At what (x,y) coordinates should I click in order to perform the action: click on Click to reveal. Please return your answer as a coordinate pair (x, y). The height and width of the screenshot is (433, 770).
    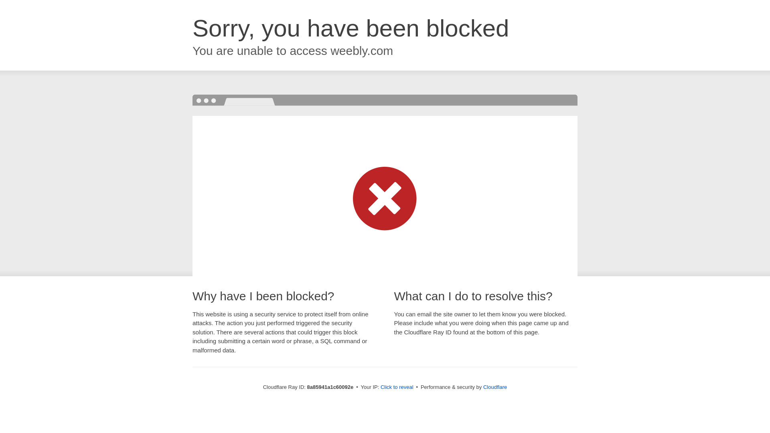
    Looking at the image, I should click on (397, 387).